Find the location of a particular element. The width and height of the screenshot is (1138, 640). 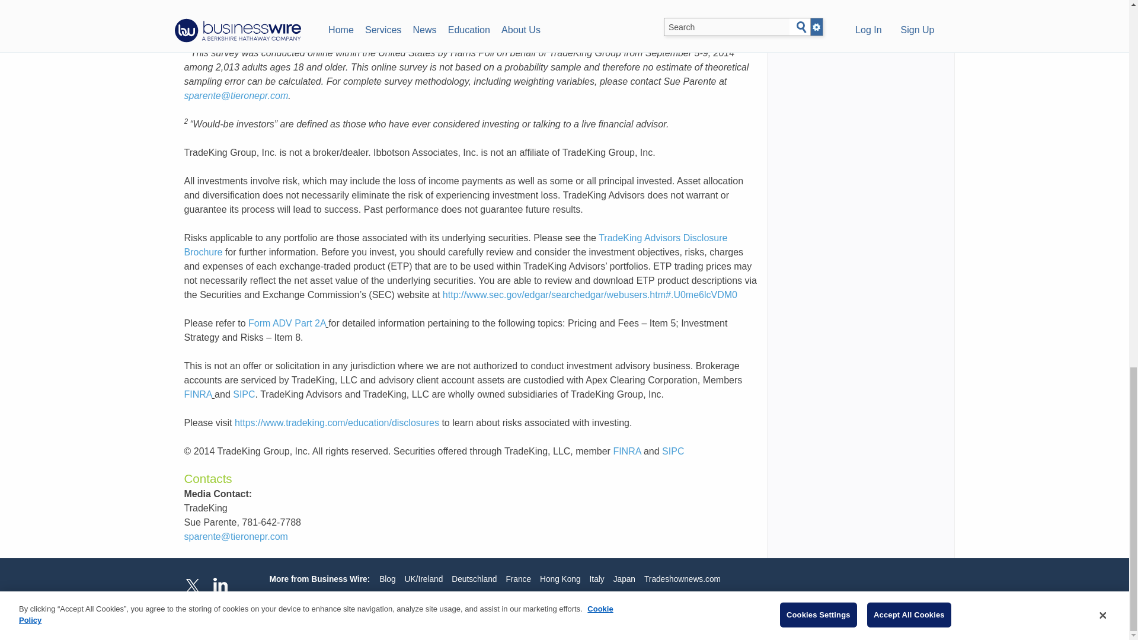

Form ADV Part 2A is located at coordinates (287, 323).